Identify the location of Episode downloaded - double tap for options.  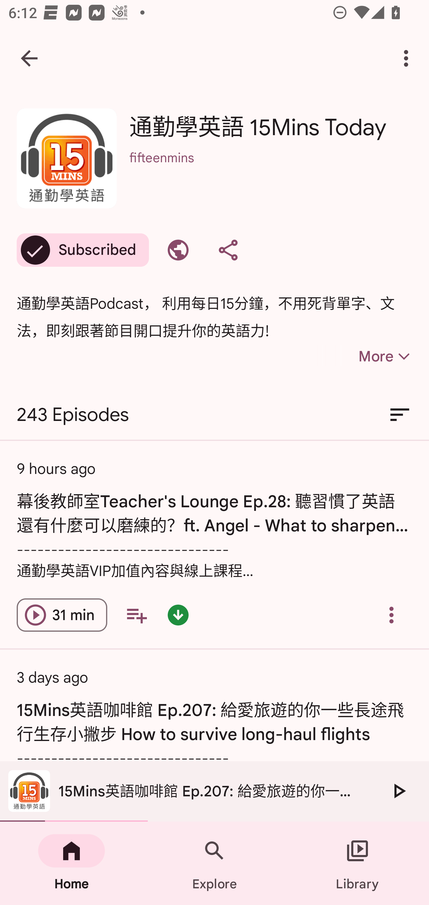
(178, 615).